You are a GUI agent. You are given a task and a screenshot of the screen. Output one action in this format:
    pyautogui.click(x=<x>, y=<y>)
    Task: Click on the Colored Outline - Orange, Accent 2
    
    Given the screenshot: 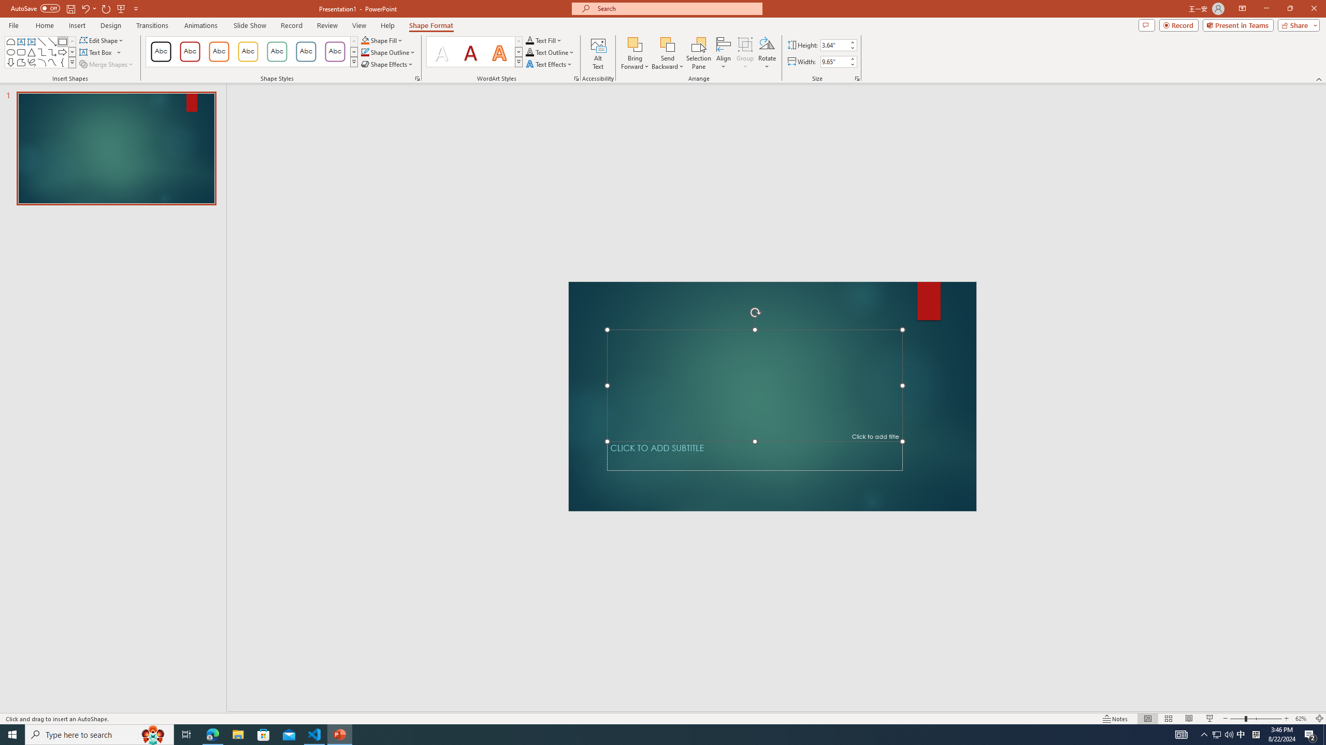 What is the action you would take?
    pyautogui.click(x=219, y=52)
    